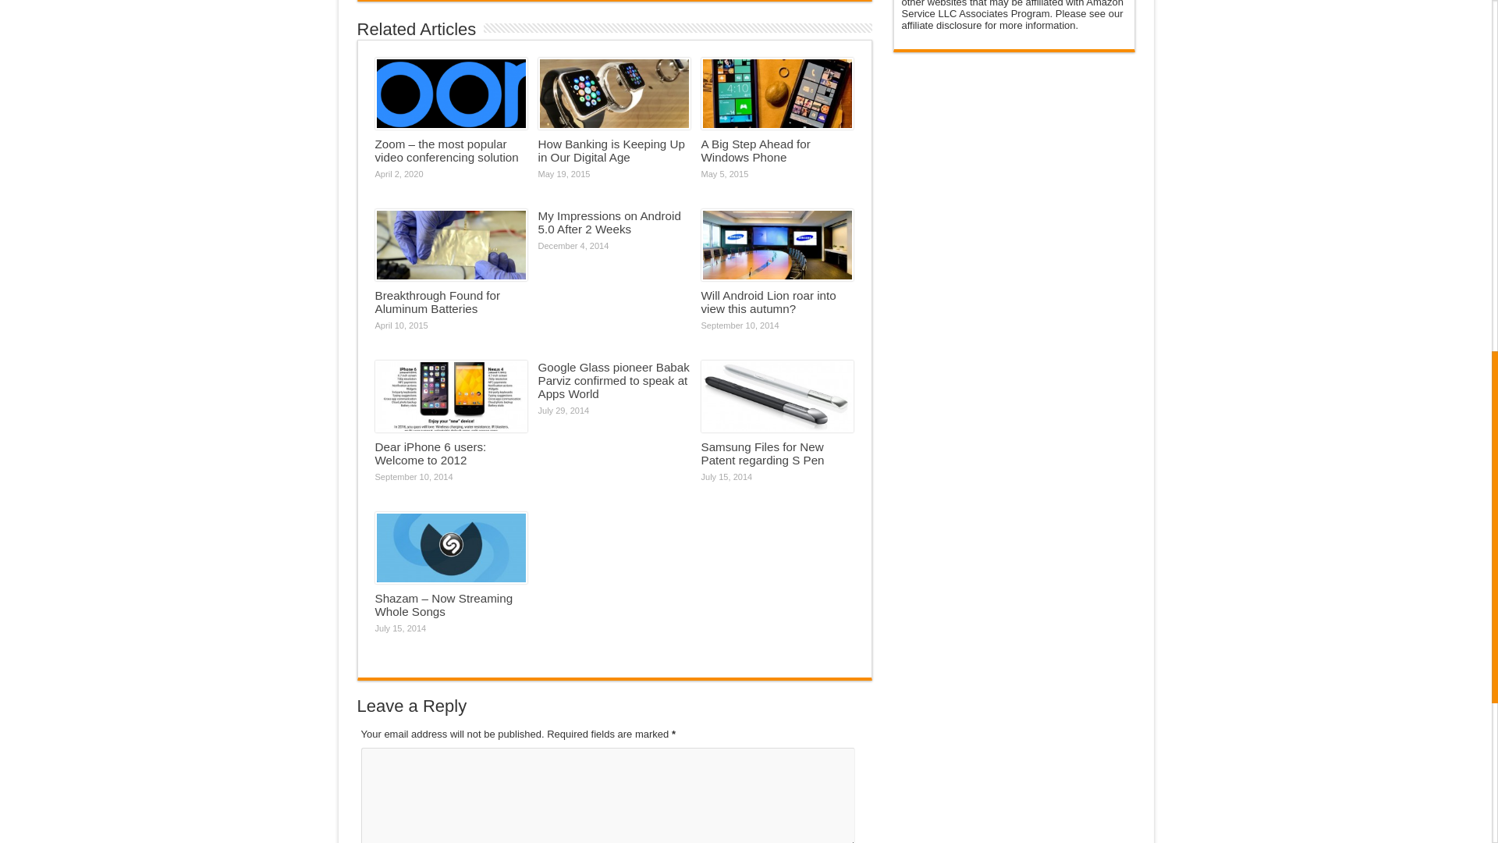  I want to click on Breakthrough Found for Aluminum Batteries, so click(437, 301).